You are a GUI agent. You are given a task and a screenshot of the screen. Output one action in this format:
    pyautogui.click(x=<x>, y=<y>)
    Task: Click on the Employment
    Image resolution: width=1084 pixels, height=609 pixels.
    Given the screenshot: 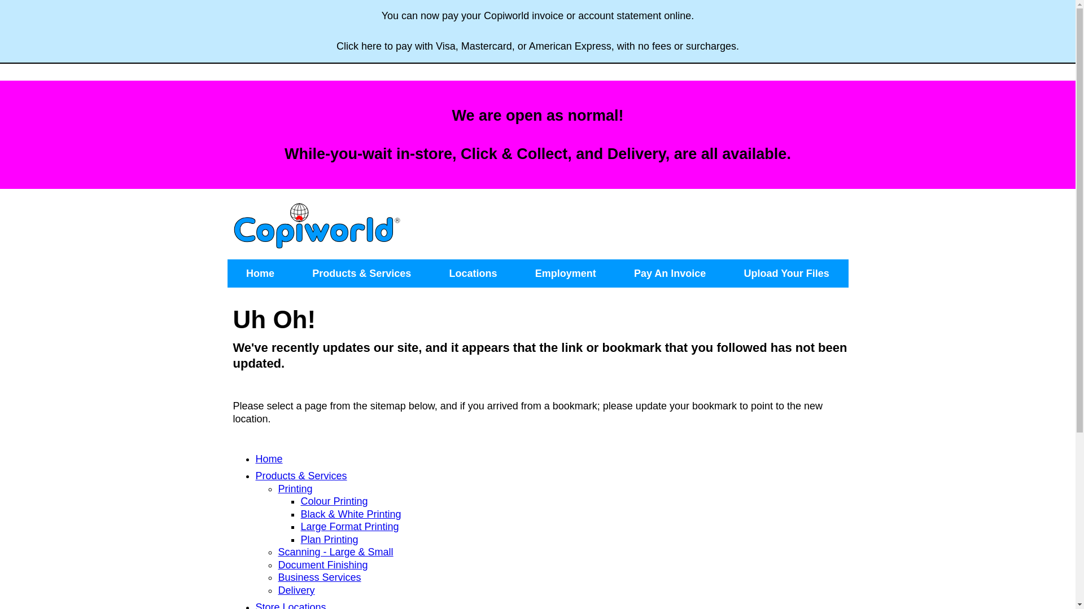 What is the action you would take?
    pyautogui.click(x=566, y=273)
    